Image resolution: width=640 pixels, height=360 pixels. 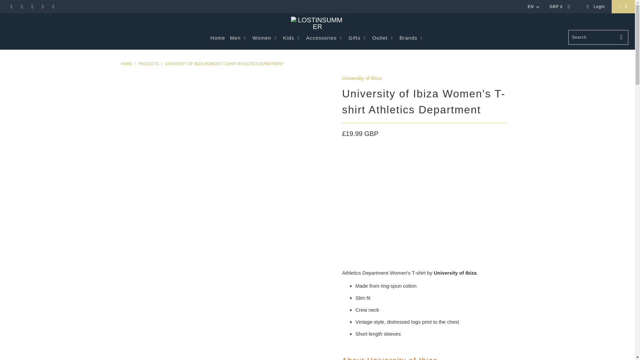 I want to click on LostinSummer, so click(x=317, y=23).